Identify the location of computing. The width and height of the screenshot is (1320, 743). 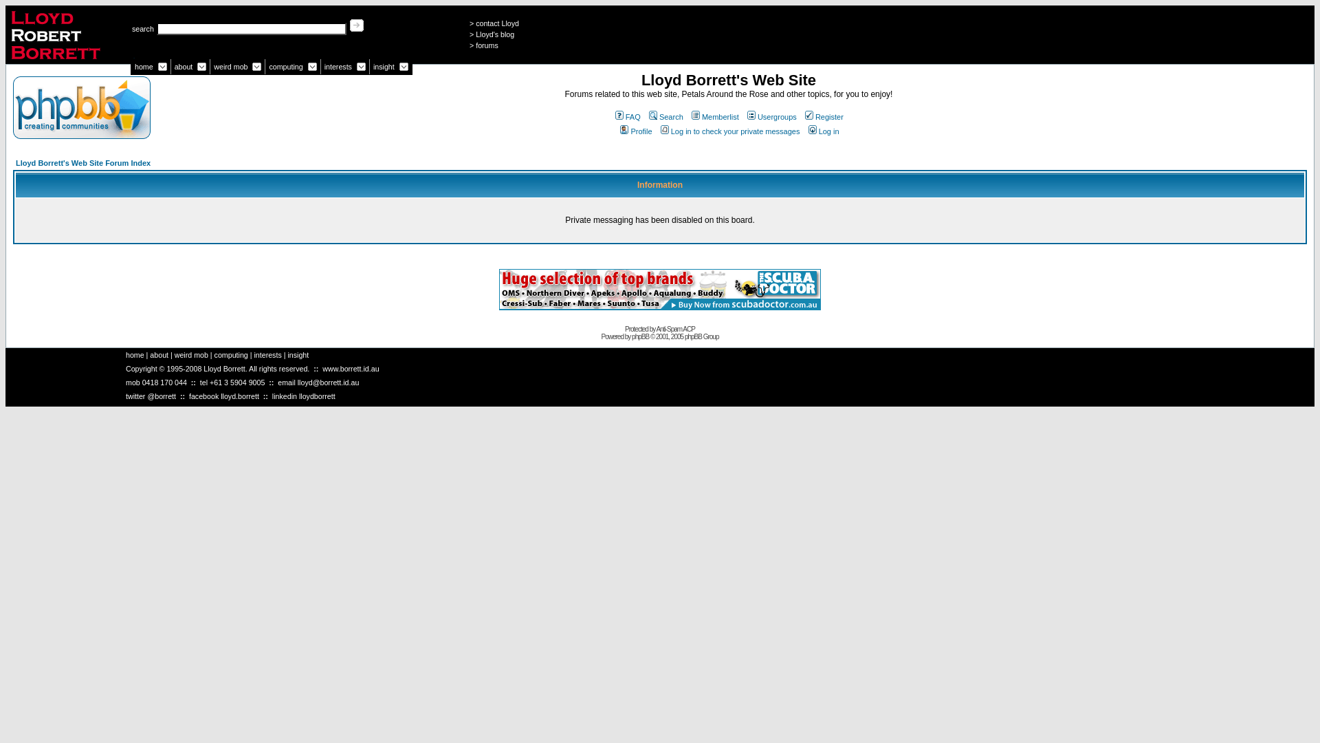
(286, 67).